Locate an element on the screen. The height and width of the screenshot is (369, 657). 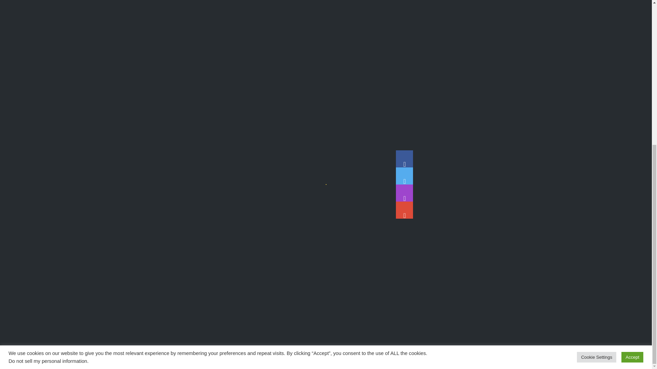
Privacy Policy is located at coordinates (337, 358).